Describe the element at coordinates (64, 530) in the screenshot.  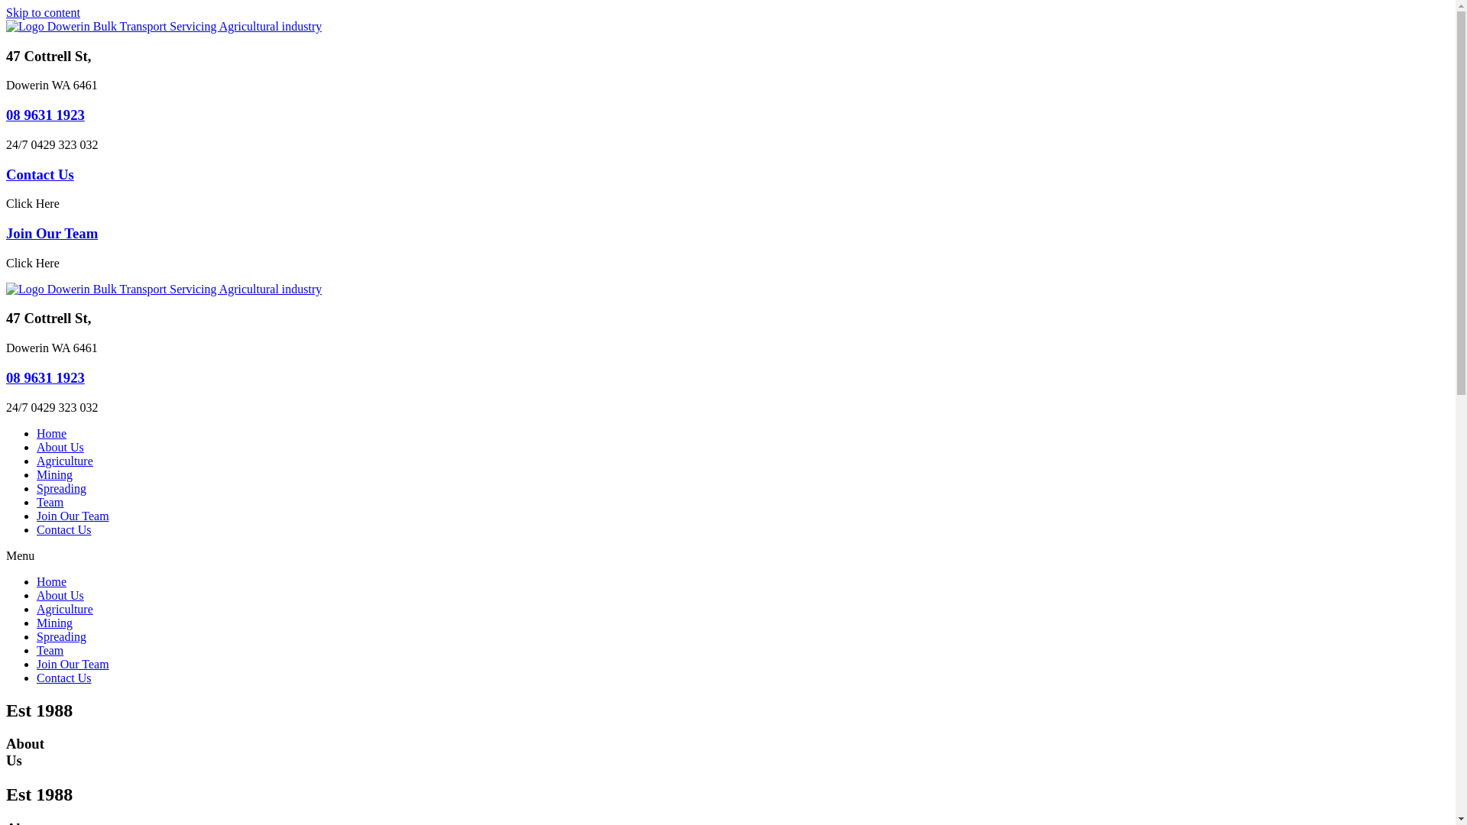
I see `Contact Us` at that location.